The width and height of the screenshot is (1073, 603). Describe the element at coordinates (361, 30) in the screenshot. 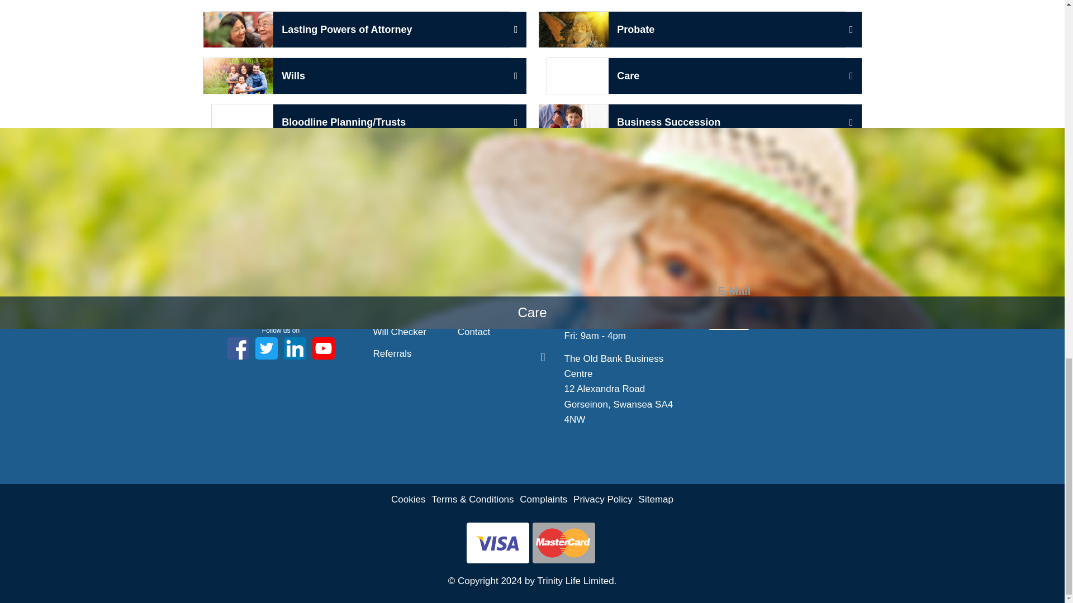

I see `Wills` at that location.